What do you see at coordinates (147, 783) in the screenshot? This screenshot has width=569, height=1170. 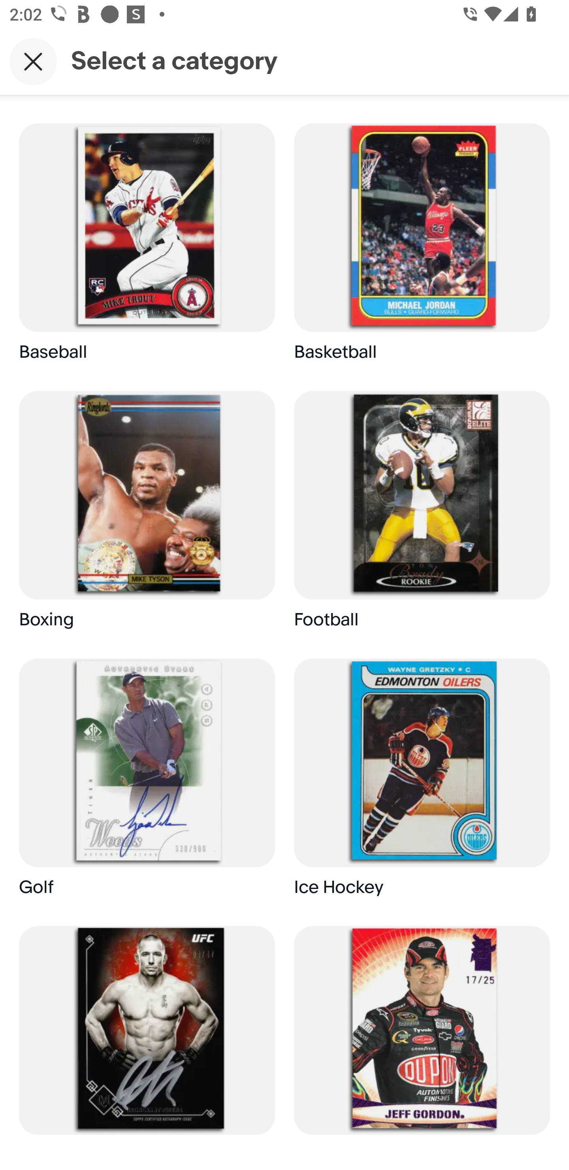 I see `Golf` at bounding box center [147, 783].